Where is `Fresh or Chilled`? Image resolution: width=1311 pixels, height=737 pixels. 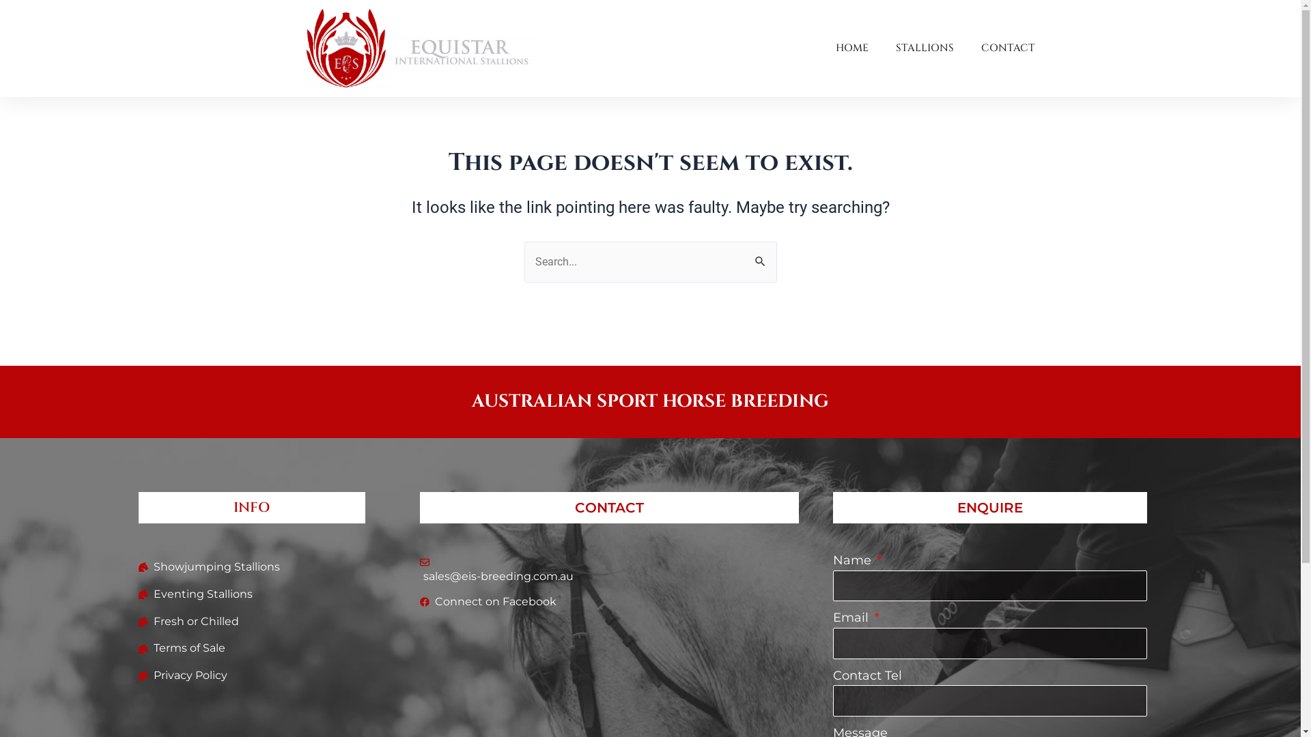 Fresh or Chilled is located at coordinates (251, 621).